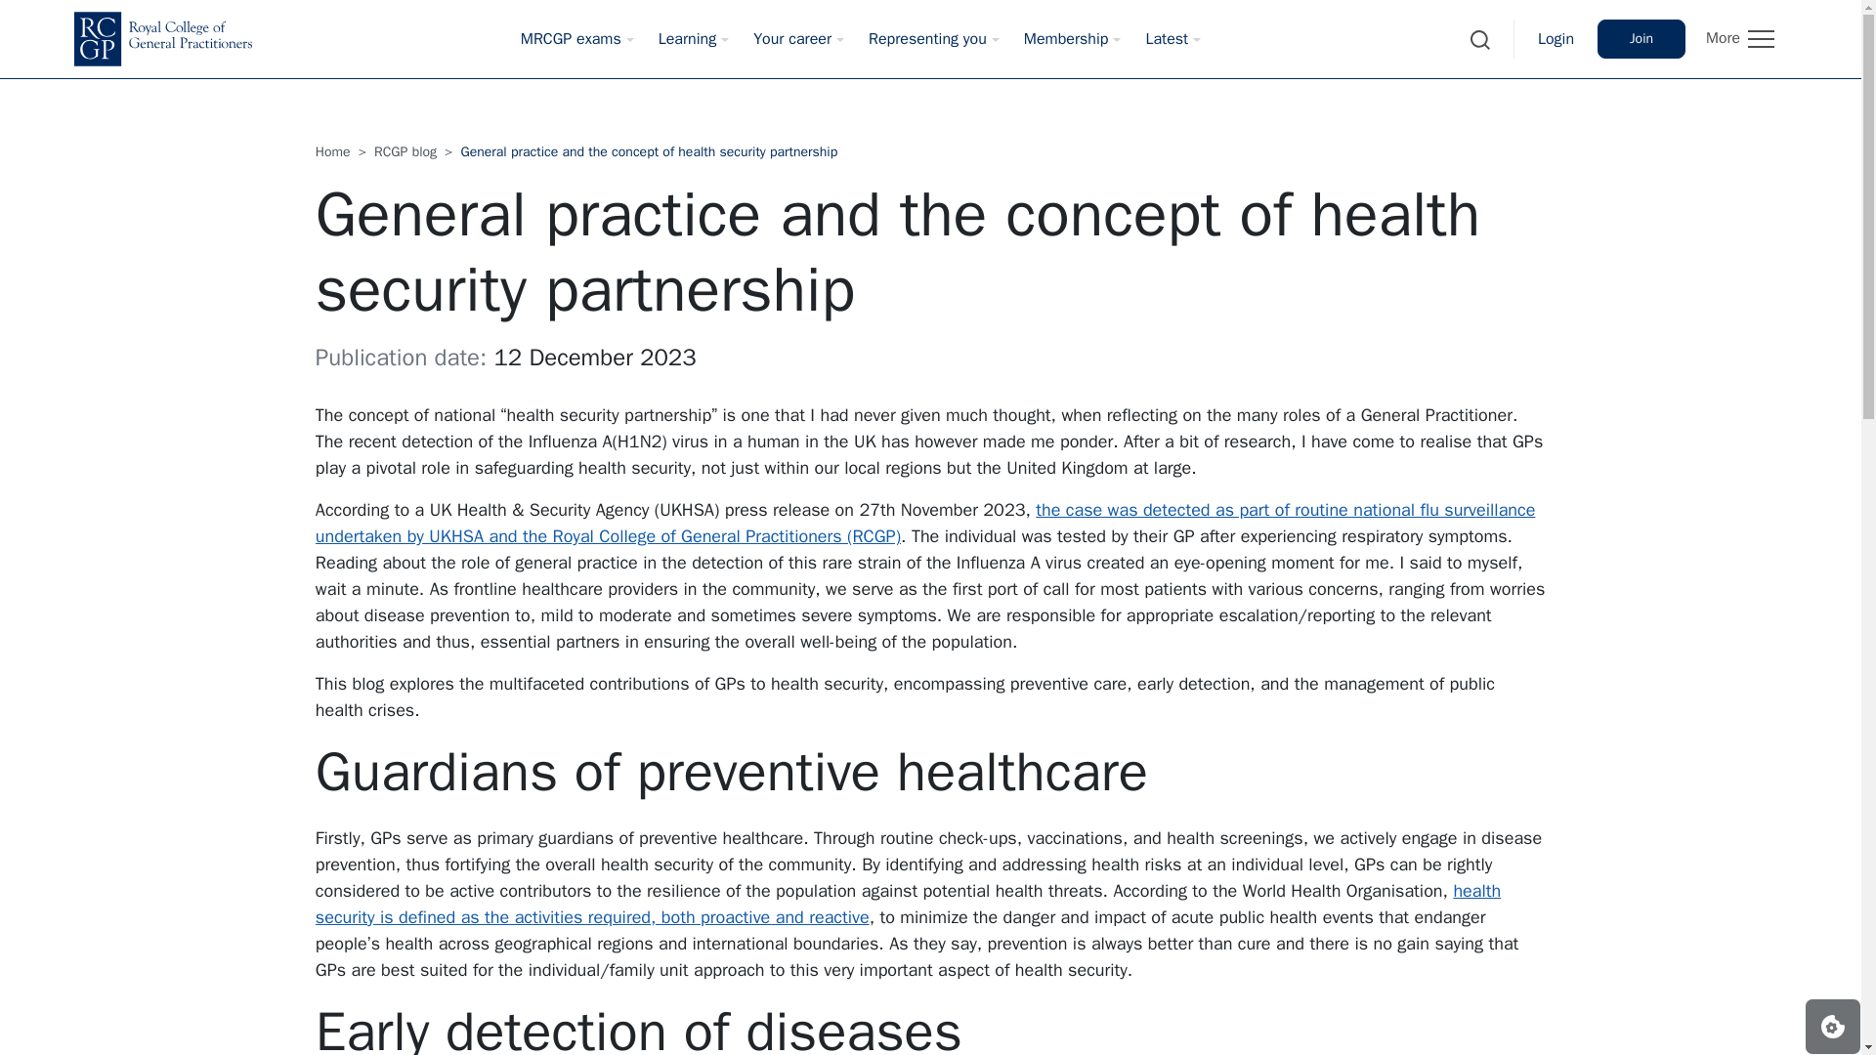  I want to click on Royal College of General Practitioners, so click(162, 39).